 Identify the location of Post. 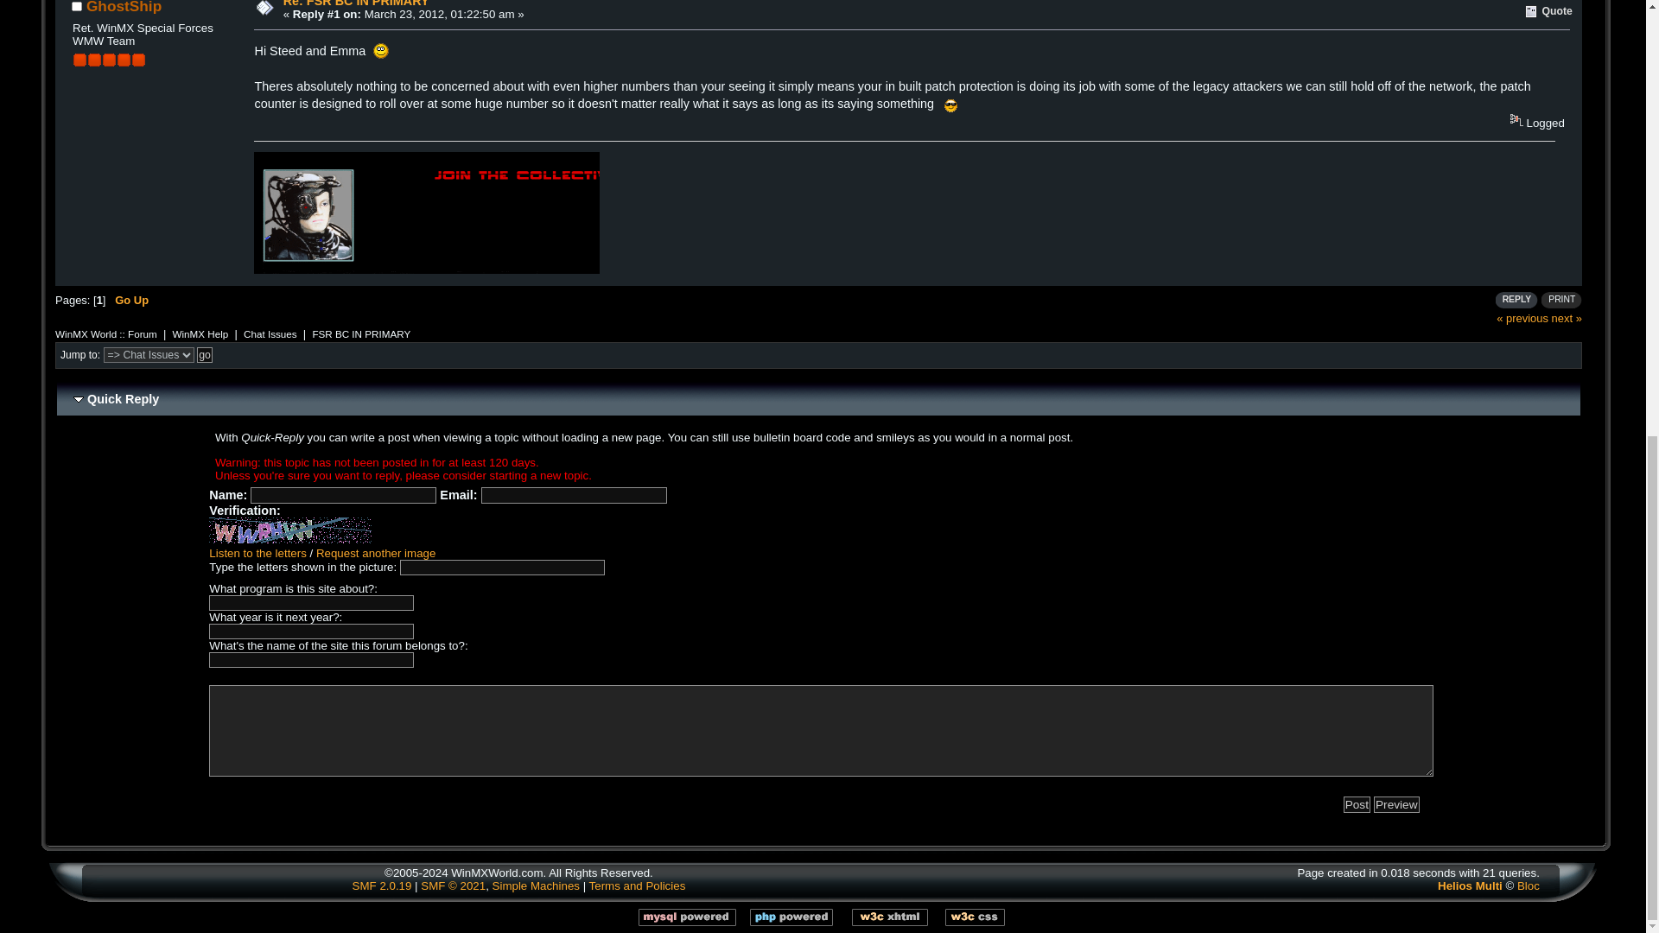
(1357, 804).